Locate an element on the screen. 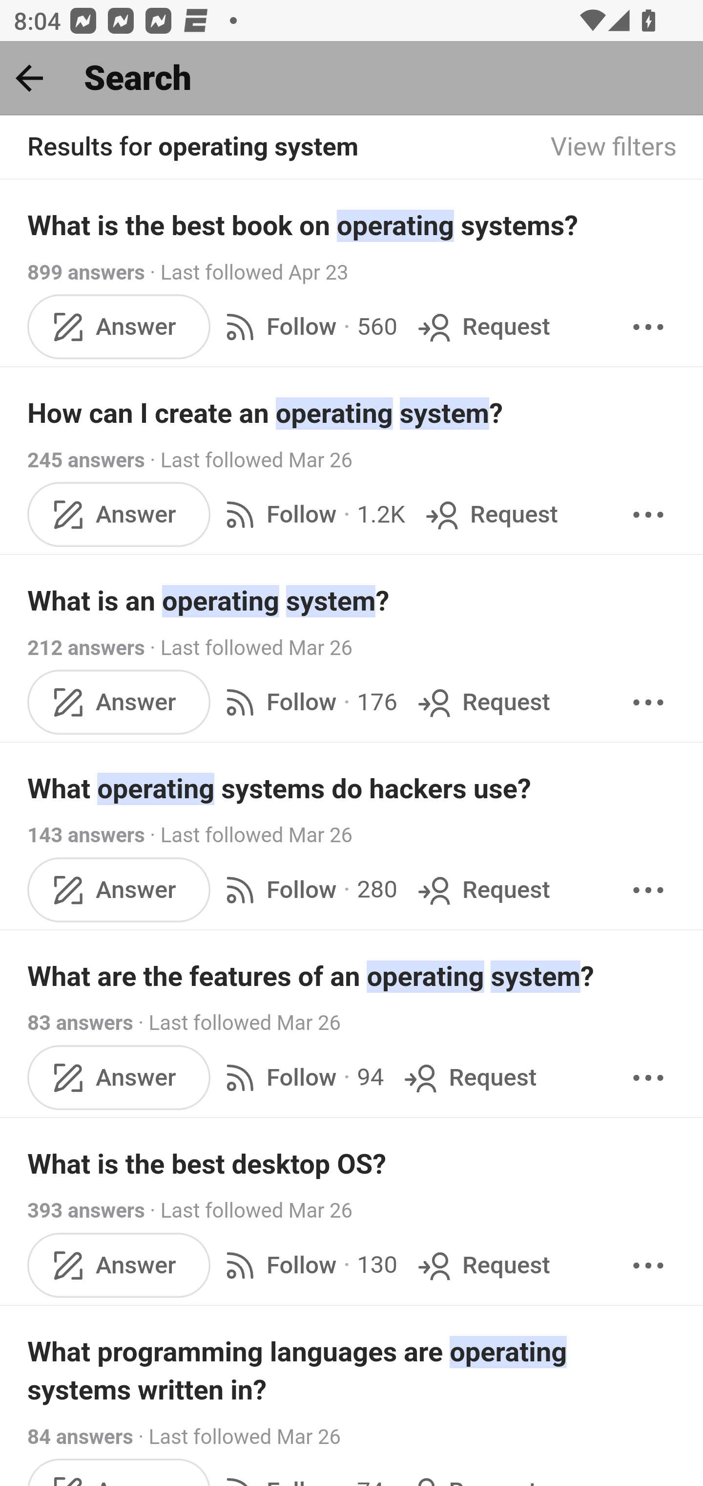  83 answers 83  answers is located at coordinates (80, 1023).